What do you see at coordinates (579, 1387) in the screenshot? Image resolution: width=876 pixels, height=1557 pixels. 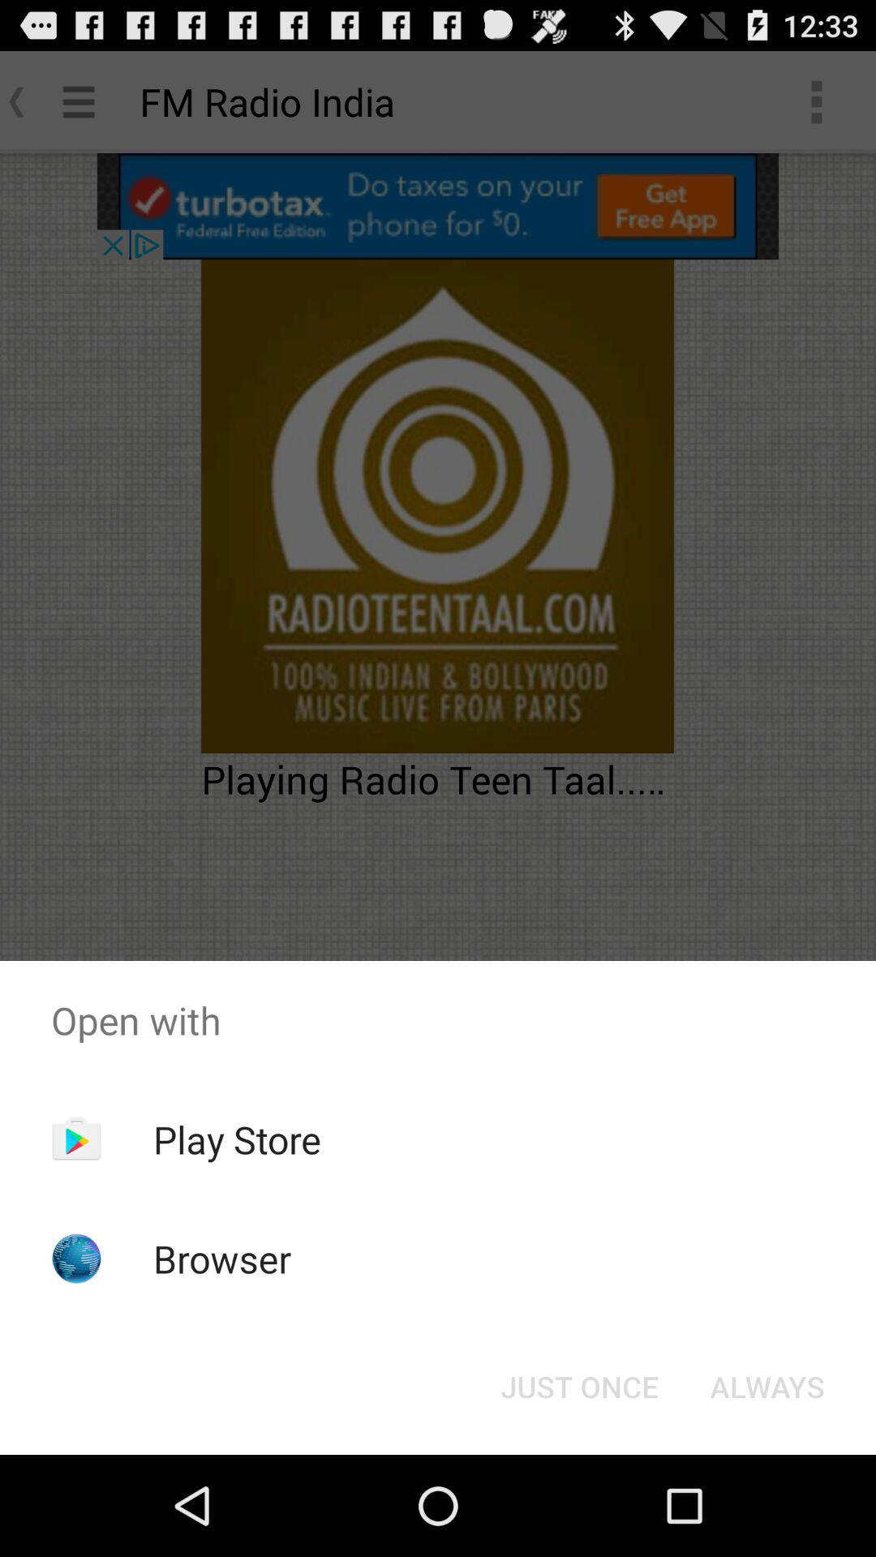 I see `jump until the just once item` at bounding box center [579, 1387].